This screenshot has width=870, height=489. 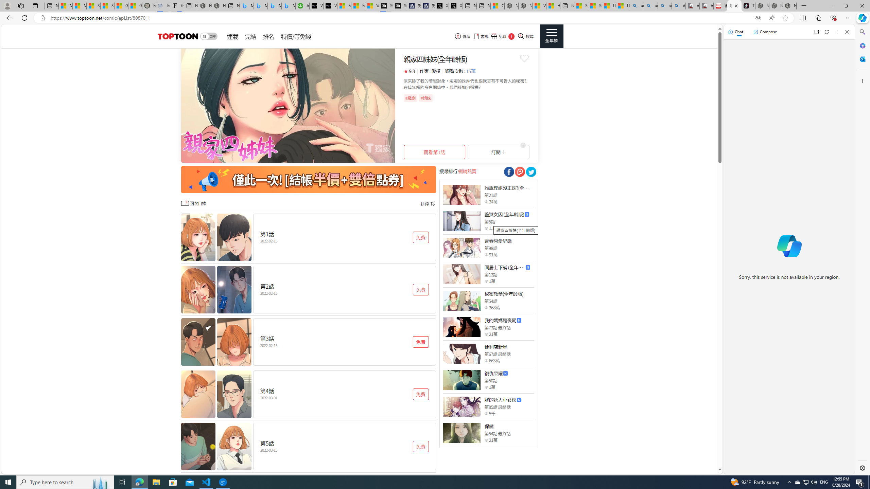 I want to click on Search, so click(x=862, y=32).